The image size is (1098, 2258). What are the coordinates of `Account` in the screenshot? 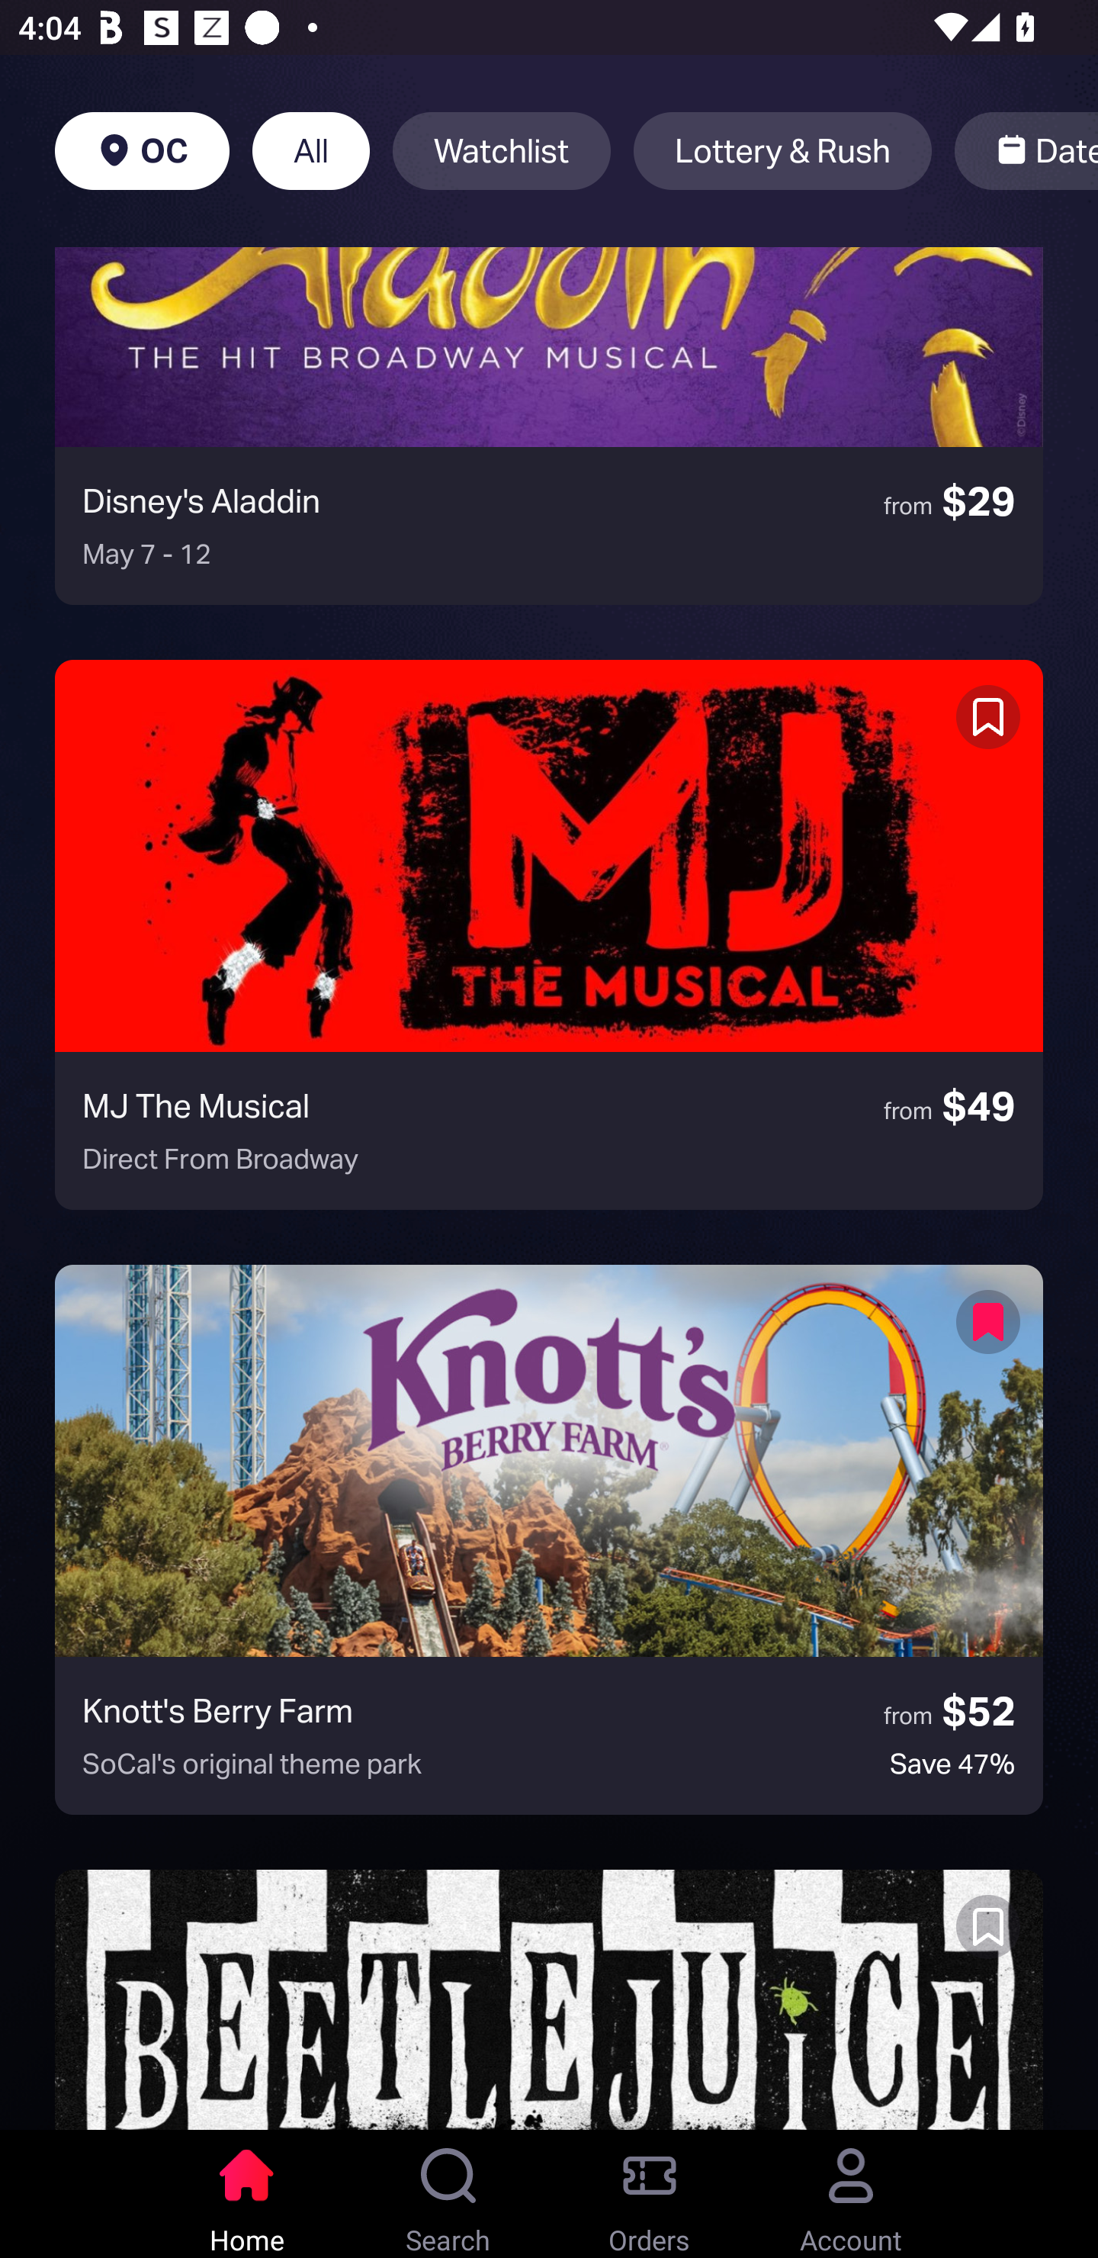 It's located at (851, 2194).